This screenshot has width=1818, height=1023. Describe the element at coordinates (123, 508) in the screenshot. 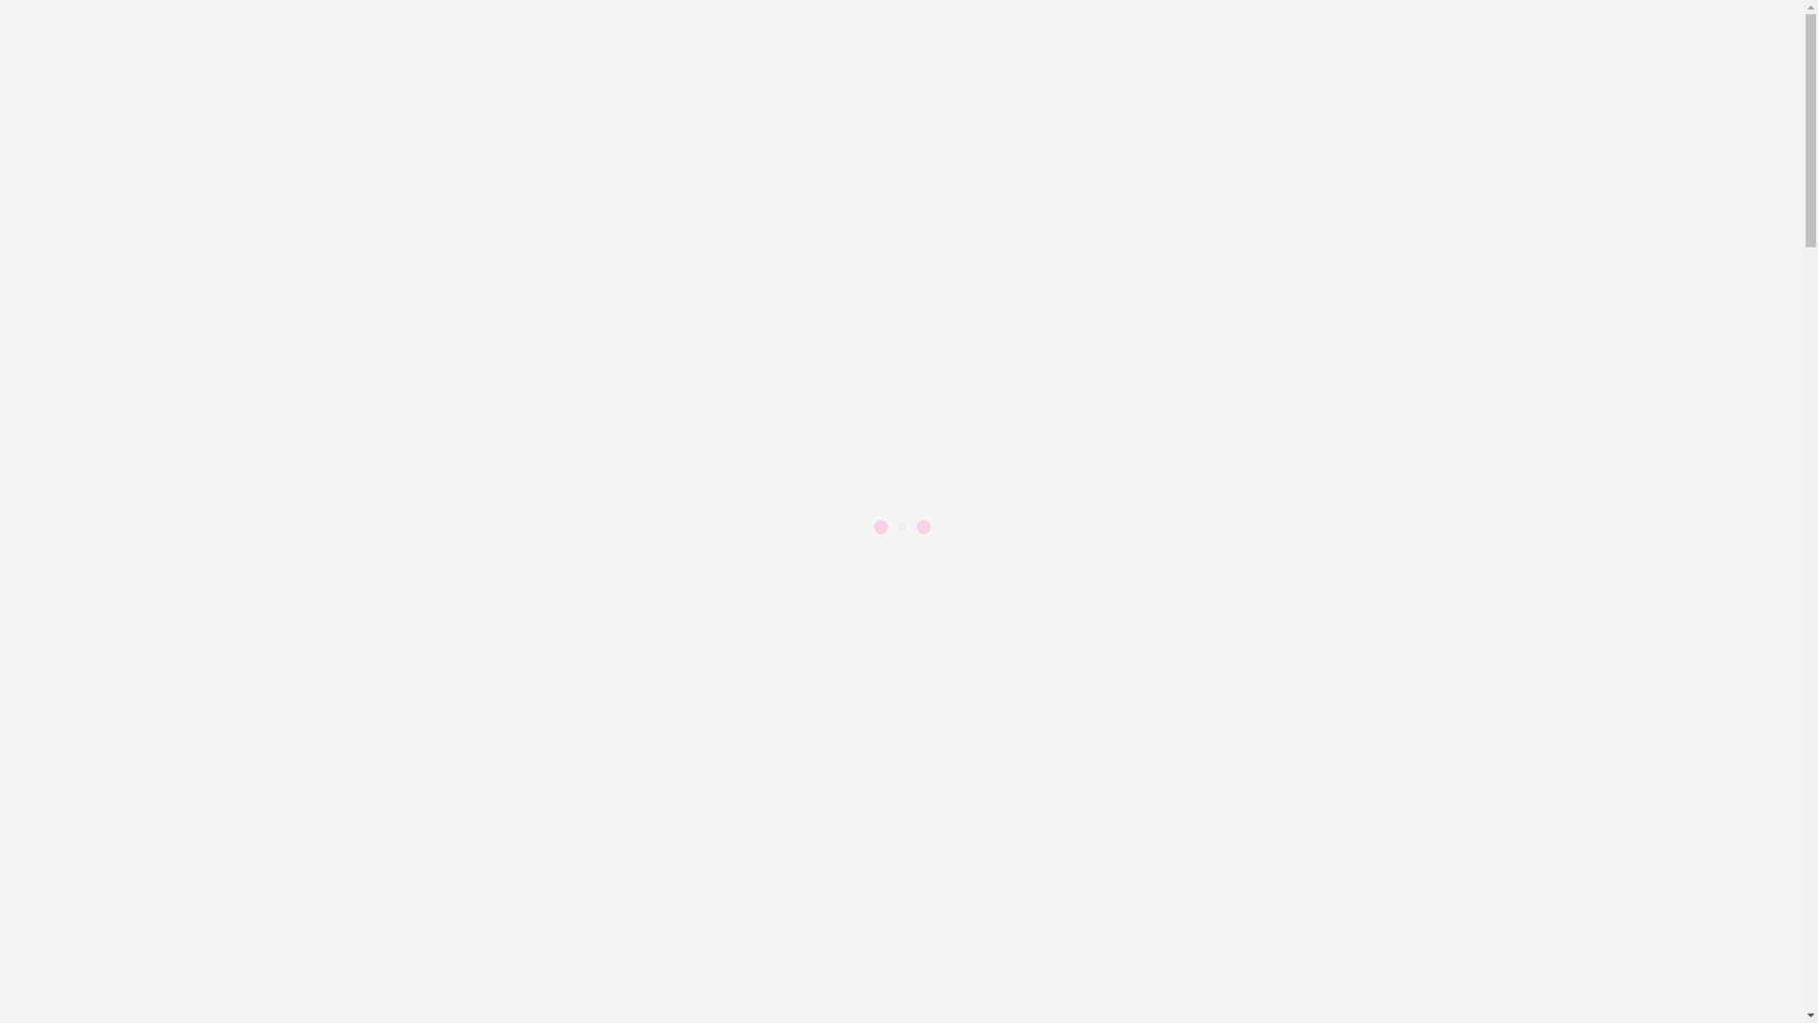

I see `Carte cadeau` at that location.